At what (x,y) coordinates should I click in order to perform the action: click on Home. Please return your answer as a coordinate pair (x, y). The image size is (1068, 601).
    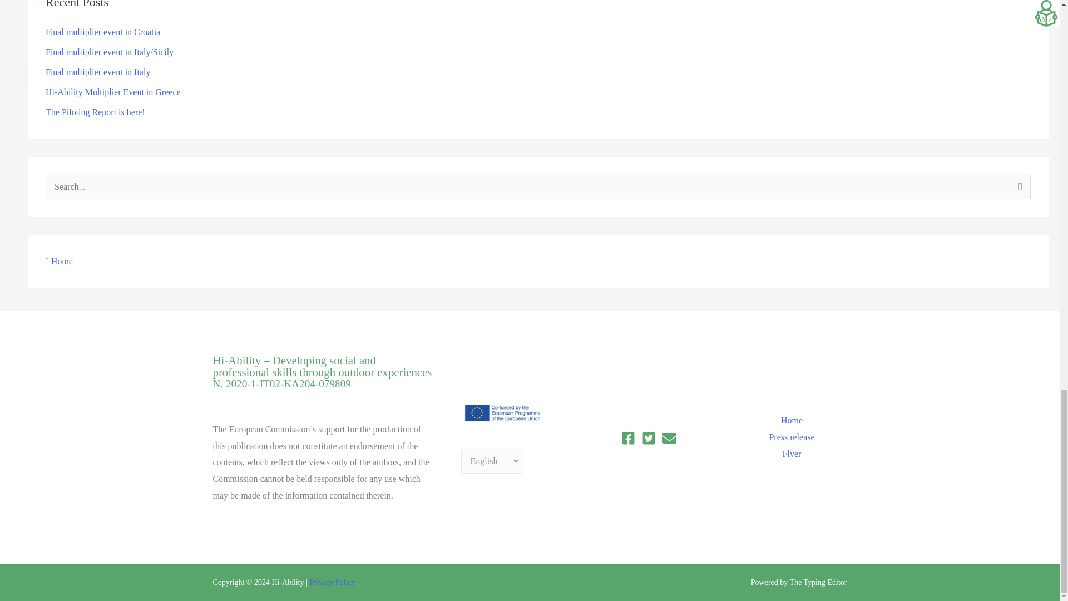
    Looking at the image, I should click on (59, 262).